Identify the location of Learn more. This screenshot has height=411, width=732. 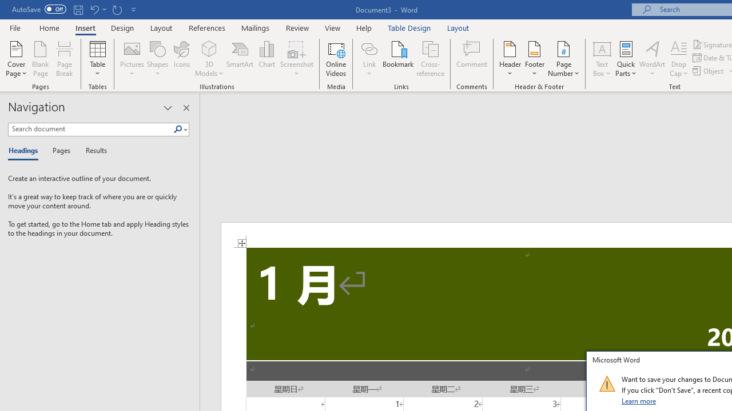
(639, 401).